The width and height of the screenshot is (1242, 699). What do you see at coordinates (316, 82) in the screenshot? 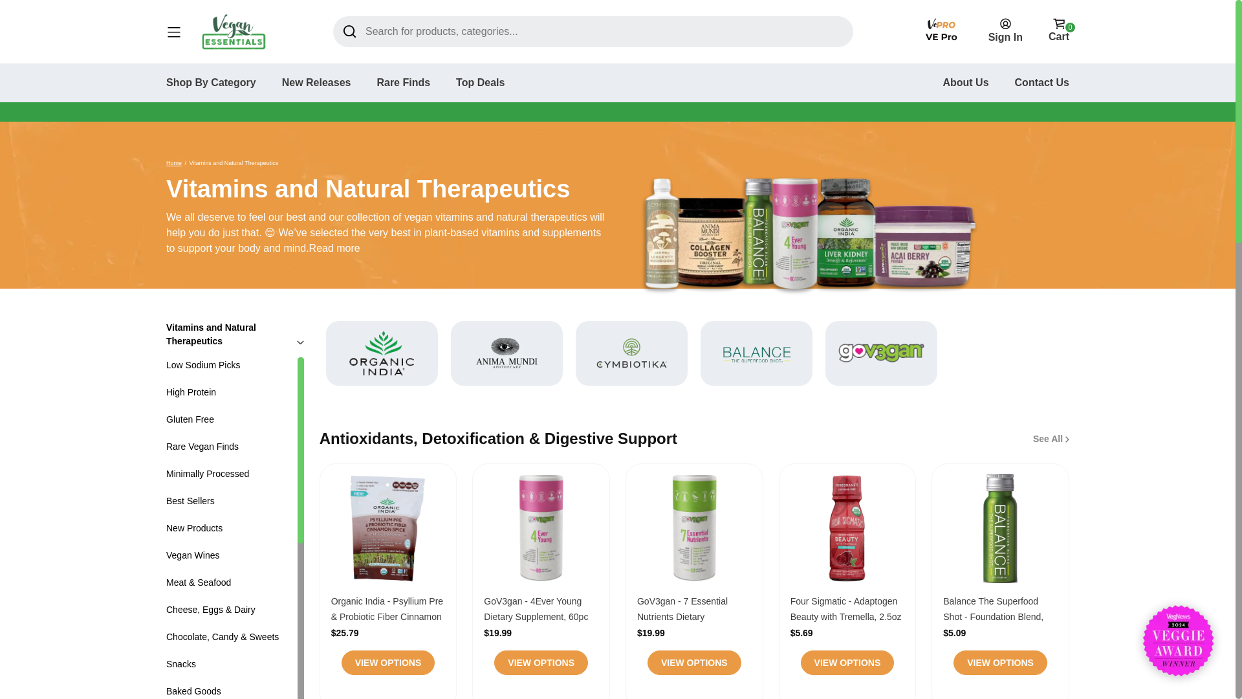
I see `New Releases` at bounding box center [316, 82].